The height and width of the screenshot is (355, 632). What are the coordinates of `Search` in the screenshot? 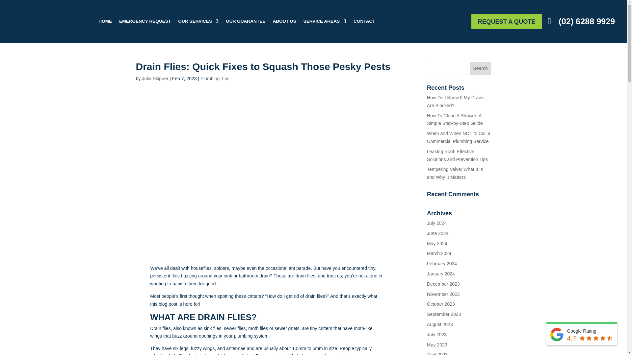 It's located at (481, 68).